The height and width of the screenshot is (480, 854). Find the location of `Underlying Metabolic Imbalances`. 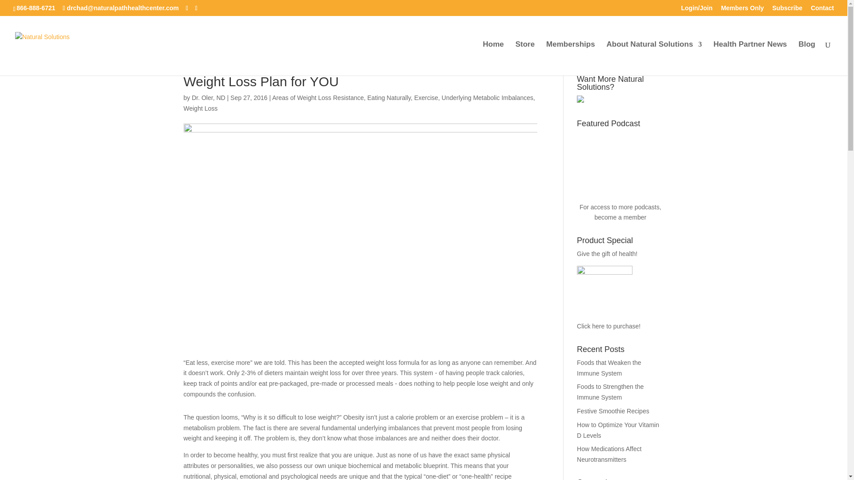

Underlying Metabolic Imbalances is located at coordinates (487, 97).